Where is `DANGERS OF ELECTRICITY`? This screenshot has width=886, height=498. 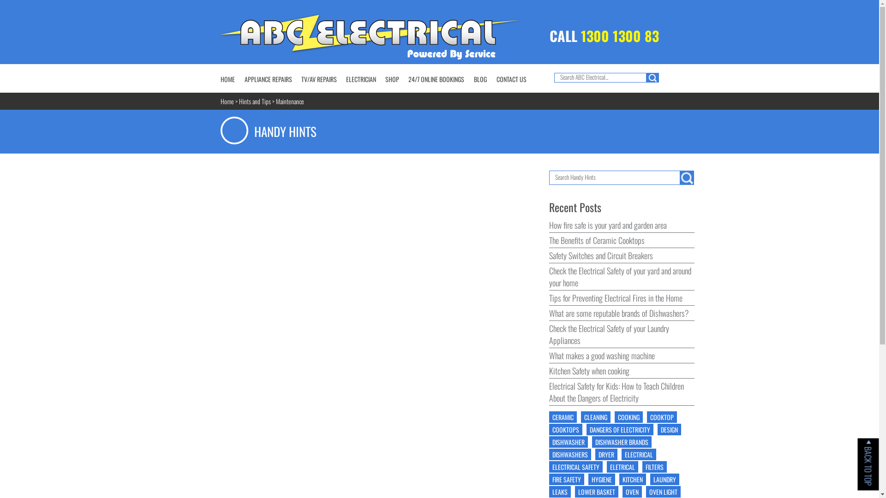 DANGERS OF ELECTRICITY is located at coordinates (620, 430).